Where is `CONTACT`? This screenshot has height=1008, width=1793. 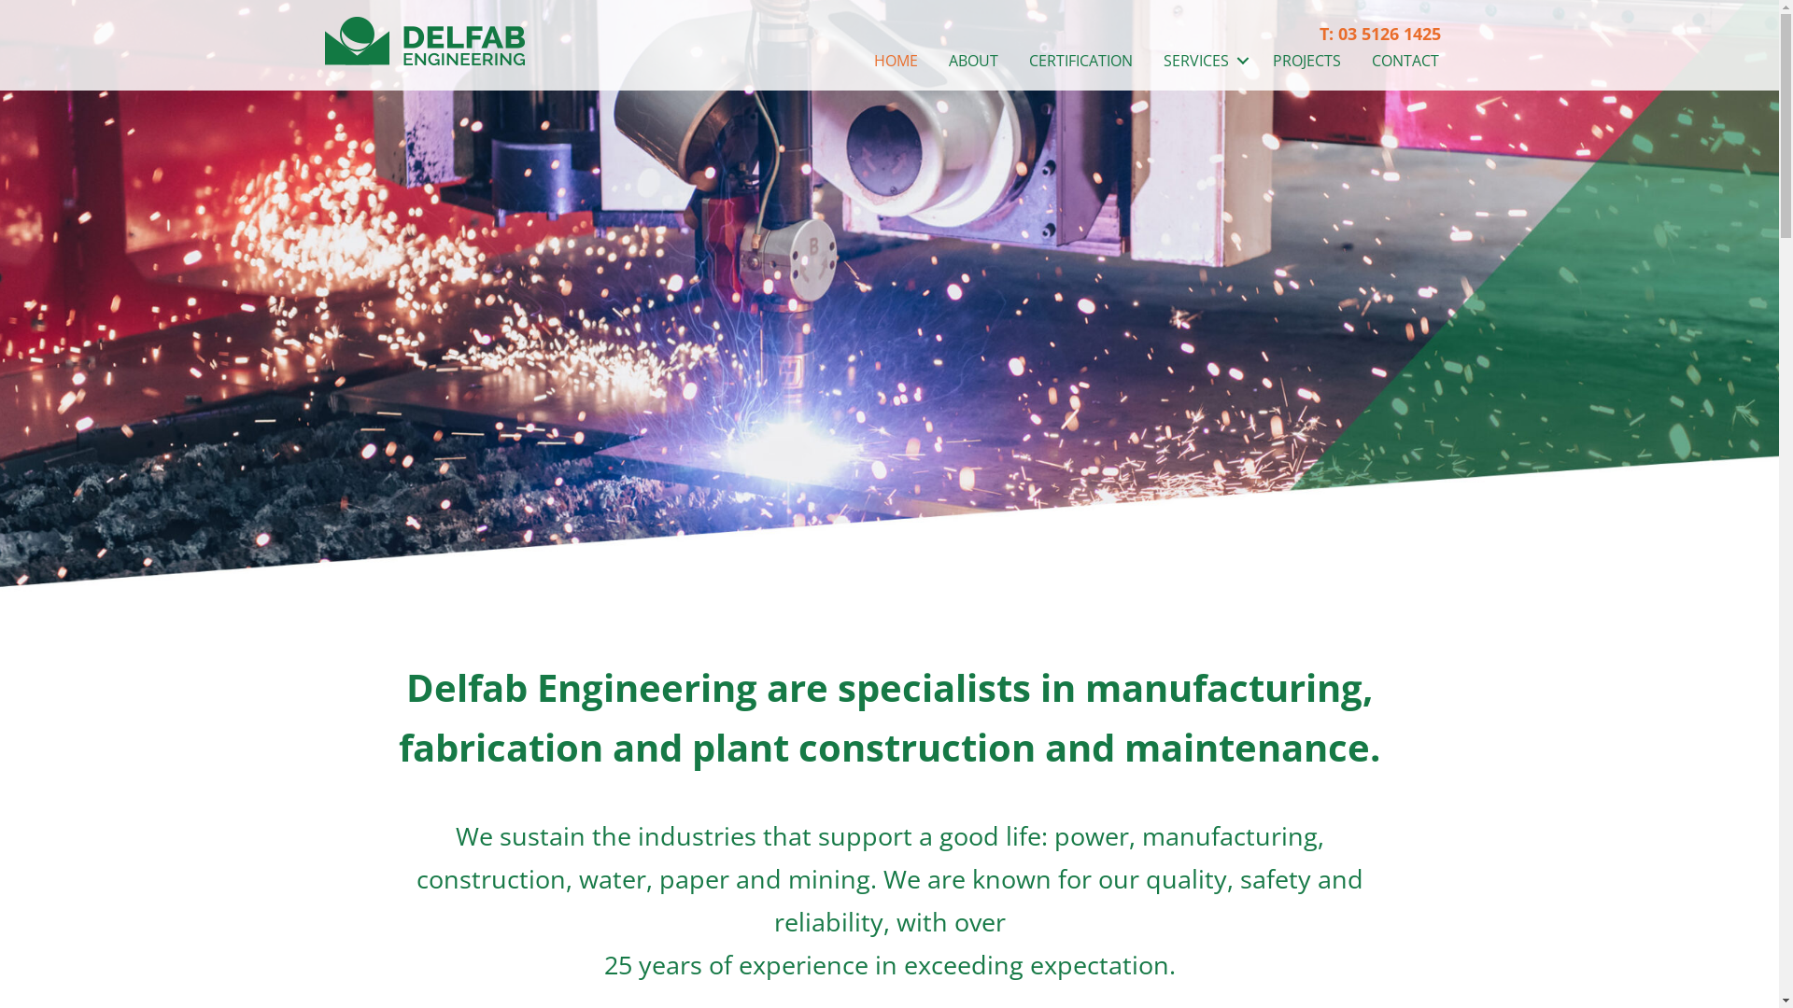 CONTACT is located at coordinates (1405, 61).